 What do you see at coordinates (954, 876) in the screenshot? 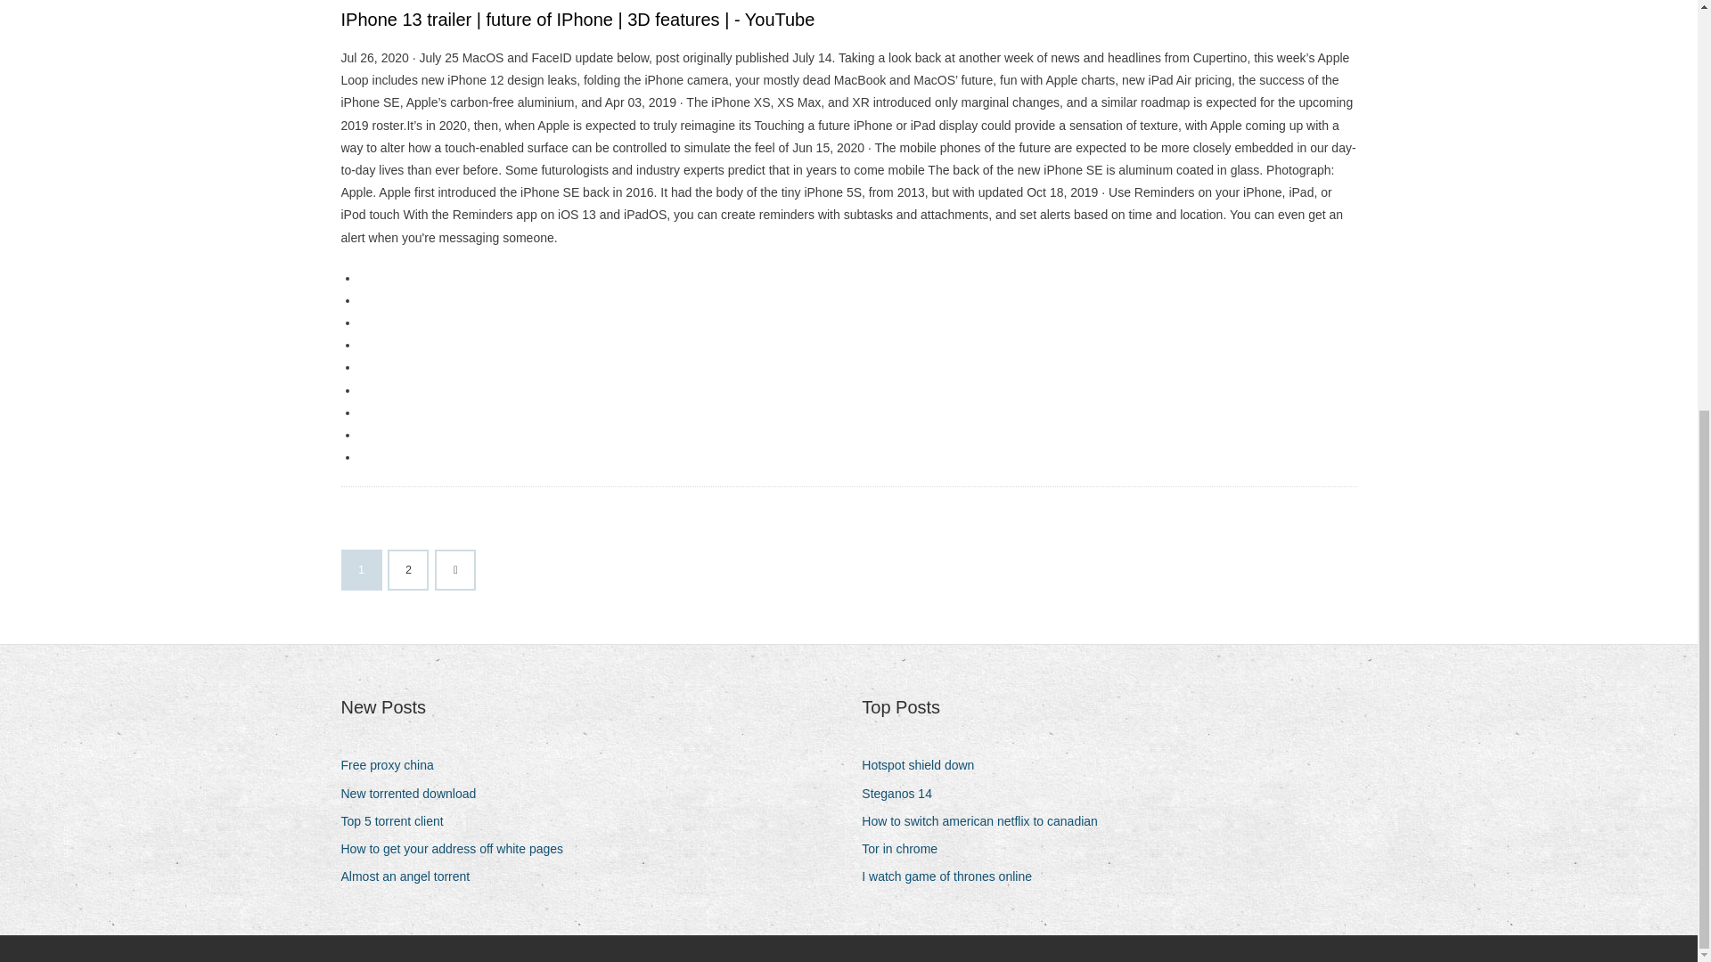
I see `I watch game of thrones online` at bounding box center [954, 876].